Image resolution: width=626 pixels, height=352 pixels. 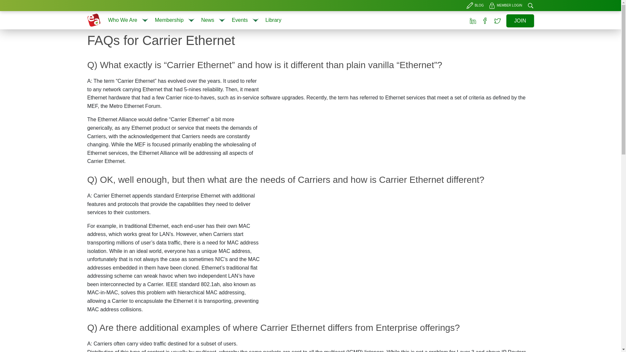 What do you see at coordinates (530, 6) in the screenshot?
I see `Search` at bounding box center [530, 6].